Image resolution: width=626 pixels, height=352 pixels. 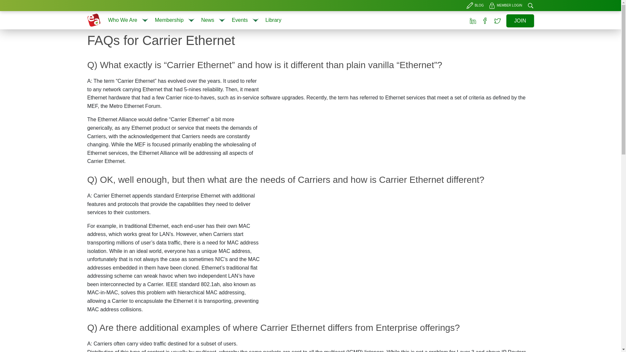 What do you see at coordinates (530, 6) in the screenshot?
I see `Search` at bounding box center [530, 6].